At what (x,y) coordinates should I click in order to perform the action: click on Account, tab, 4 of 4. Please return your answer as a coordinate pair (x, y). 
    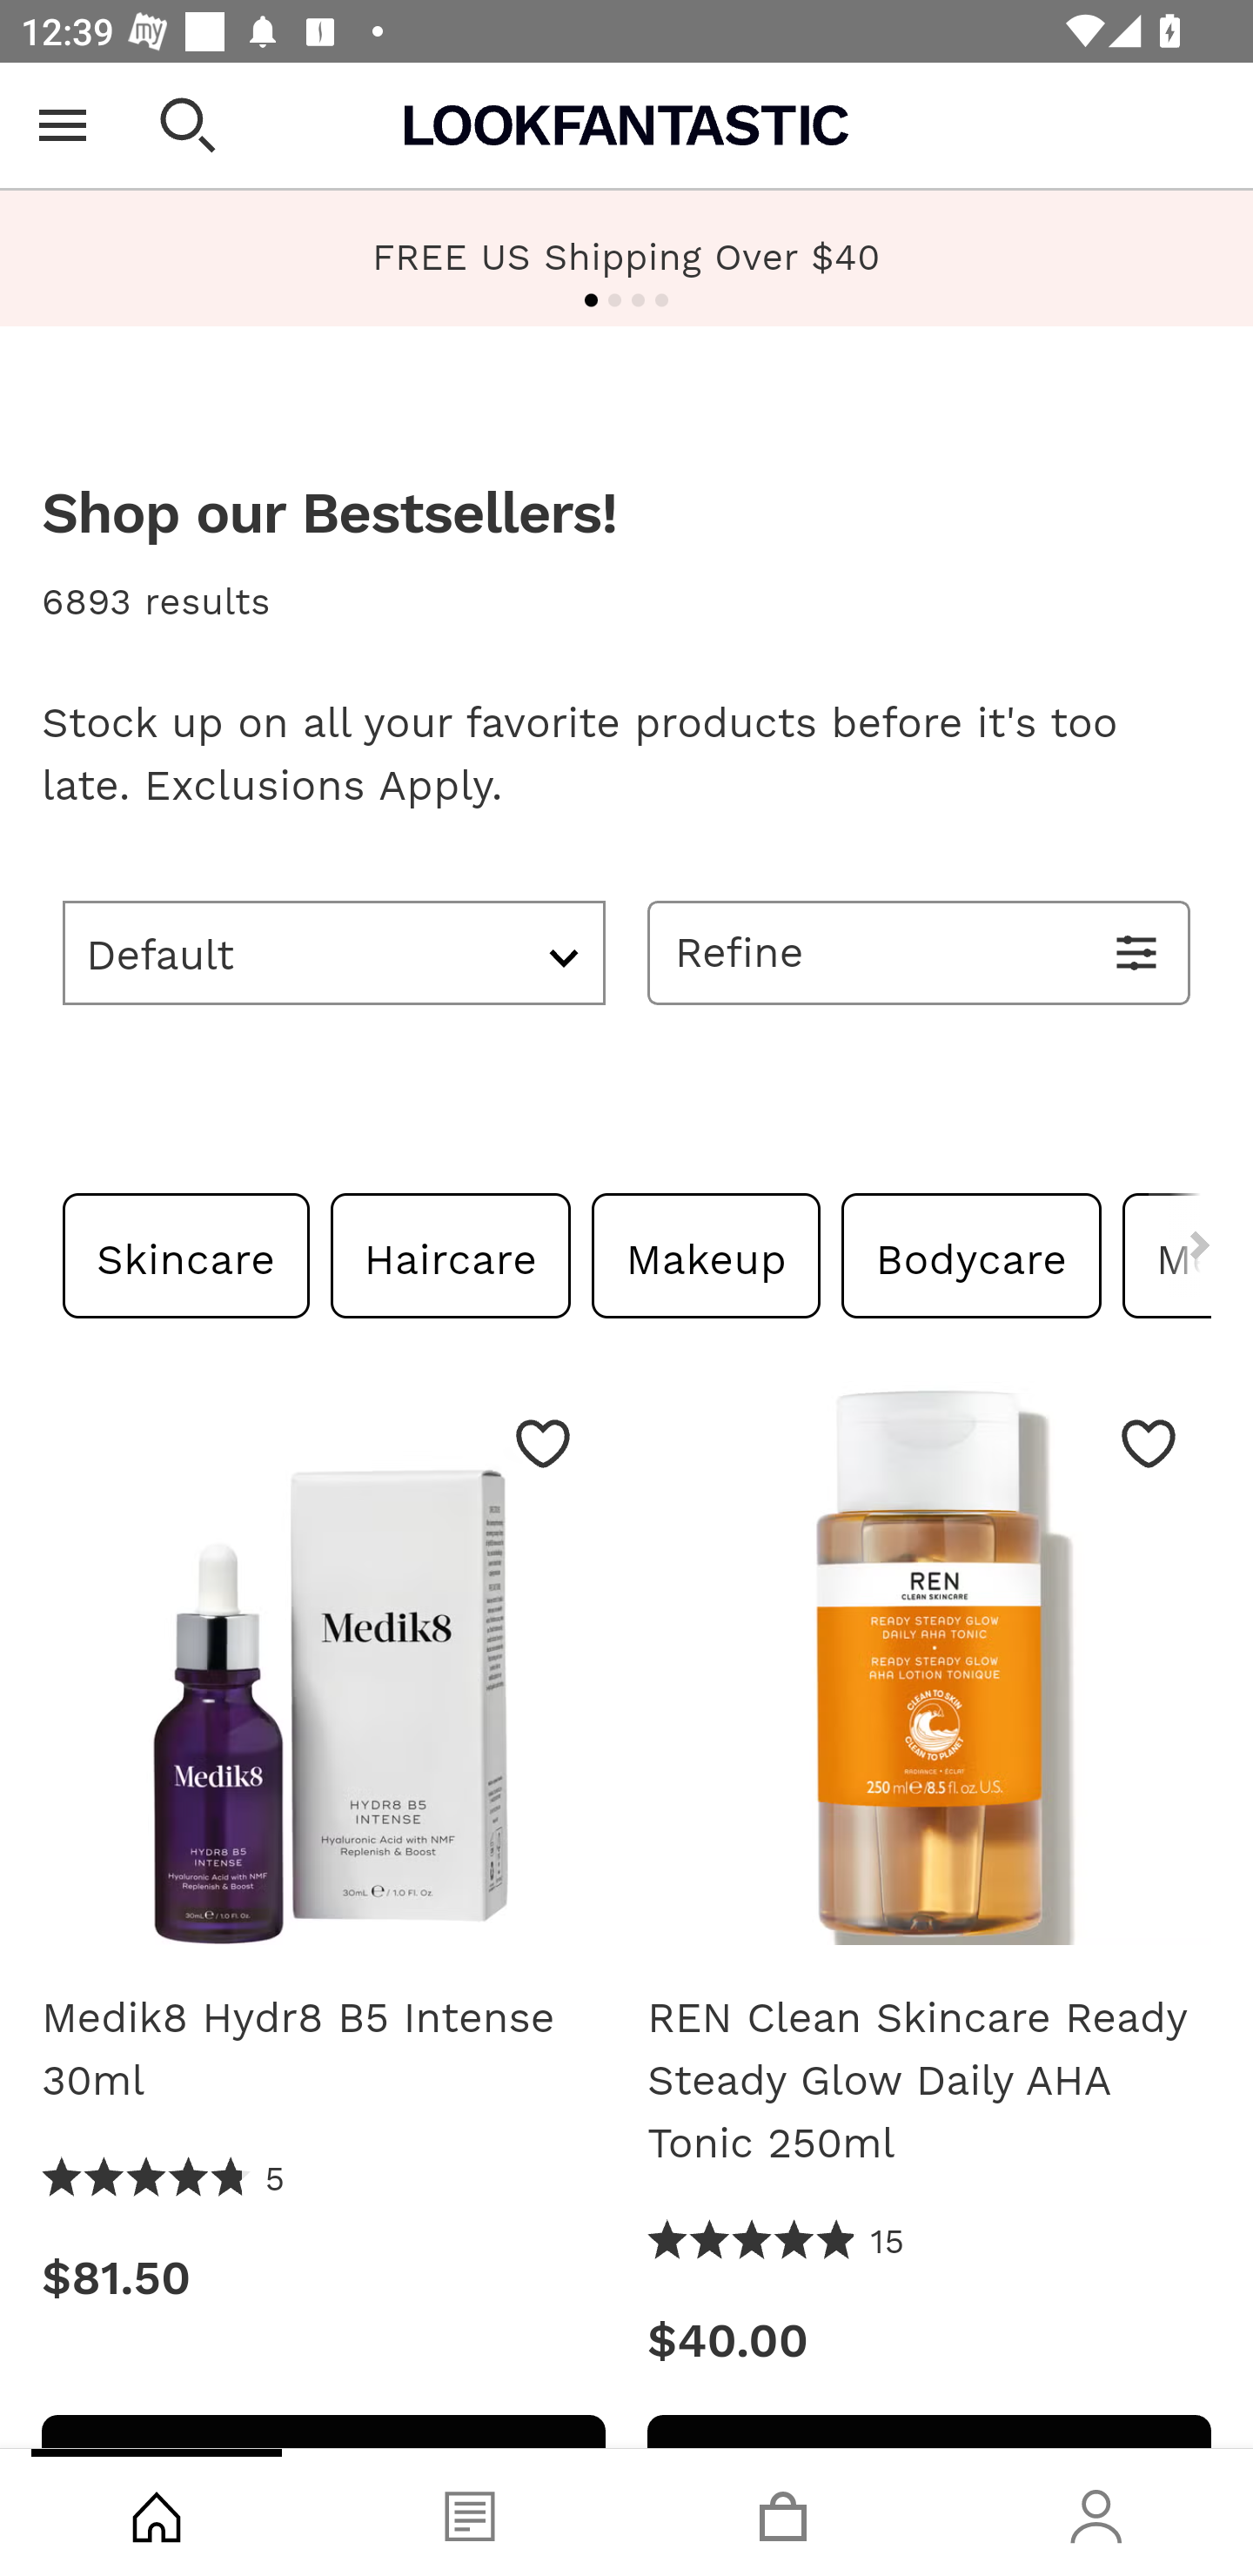
    Looking at the image, I should click on (1096, 2512).